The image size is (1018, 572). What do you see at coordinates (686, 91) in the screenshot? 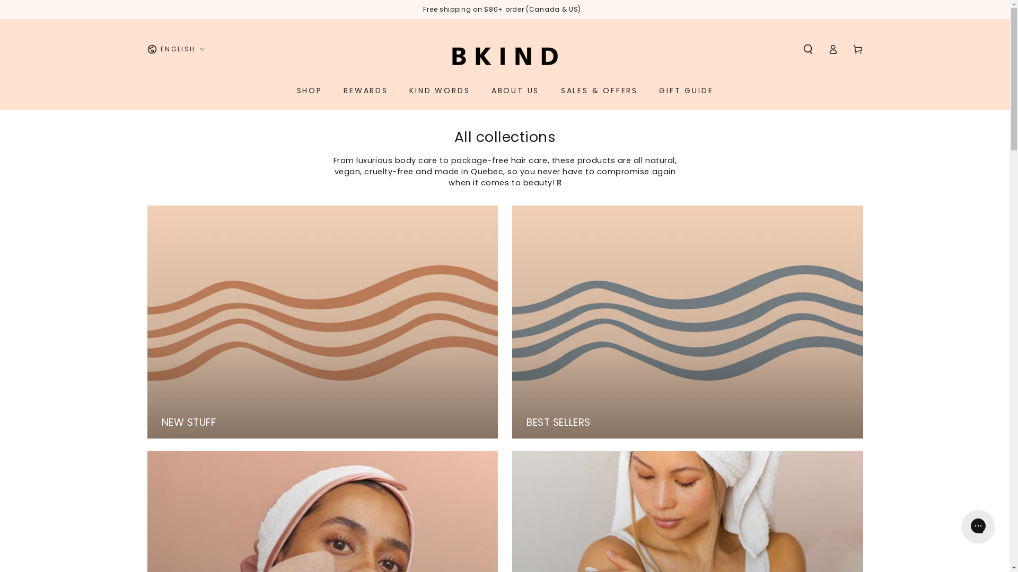
I see `GIFT GUIDE` at bounding box center [686, 91].